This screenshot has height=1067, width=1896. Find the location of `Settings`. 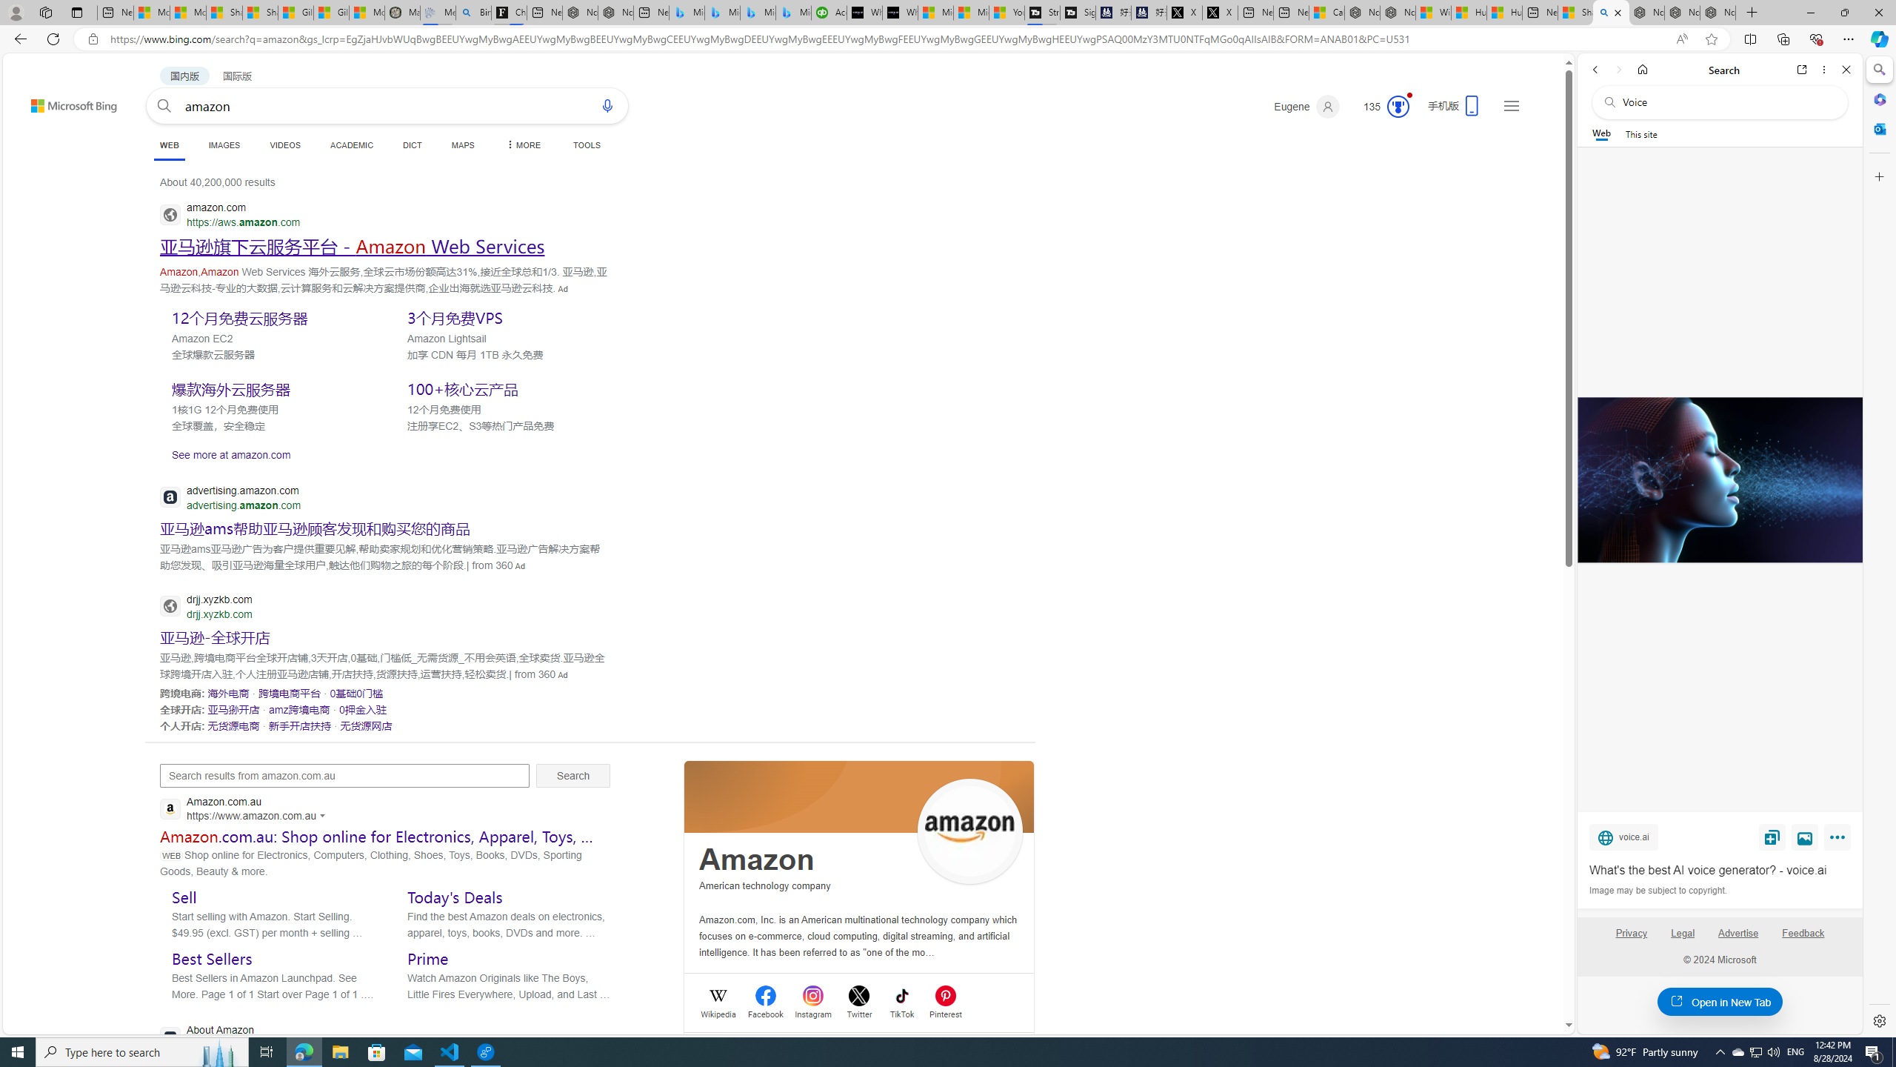

Settings is located at coordinates (1878, 1020).